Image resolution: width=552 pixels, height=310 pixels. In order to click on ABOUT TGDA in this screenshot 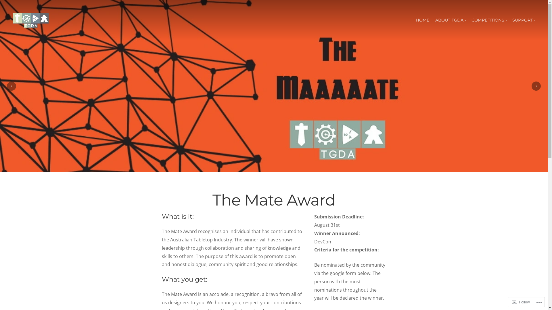, I will do `click(451, 20)`.